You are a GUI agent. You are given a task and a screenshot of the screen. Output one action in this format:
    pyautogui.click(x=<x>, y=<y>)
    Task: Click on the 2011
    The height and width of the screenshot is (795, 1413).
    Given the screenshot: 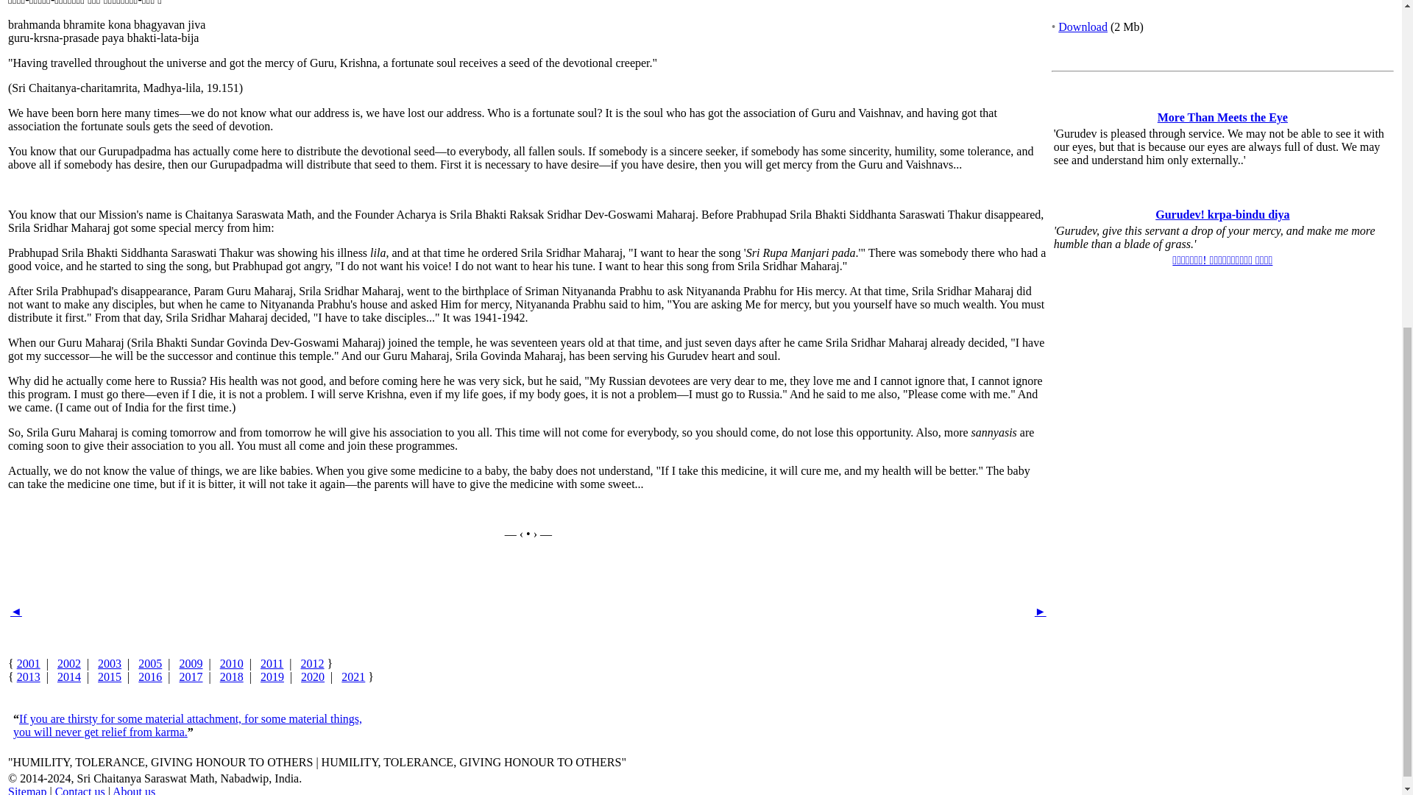 What is the action you would take?
    pyautogui.click(x=272, y=664)
    